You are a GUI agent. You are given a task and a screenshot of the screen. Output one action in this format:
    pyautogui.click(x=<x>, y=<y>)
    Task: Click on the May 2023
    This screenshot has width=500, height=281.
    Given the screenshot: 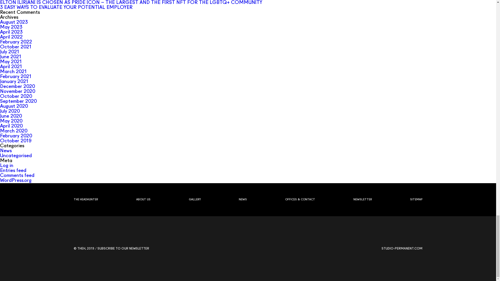 What is the action you would take?
    pyautogui.click(x=11, y=27)
    